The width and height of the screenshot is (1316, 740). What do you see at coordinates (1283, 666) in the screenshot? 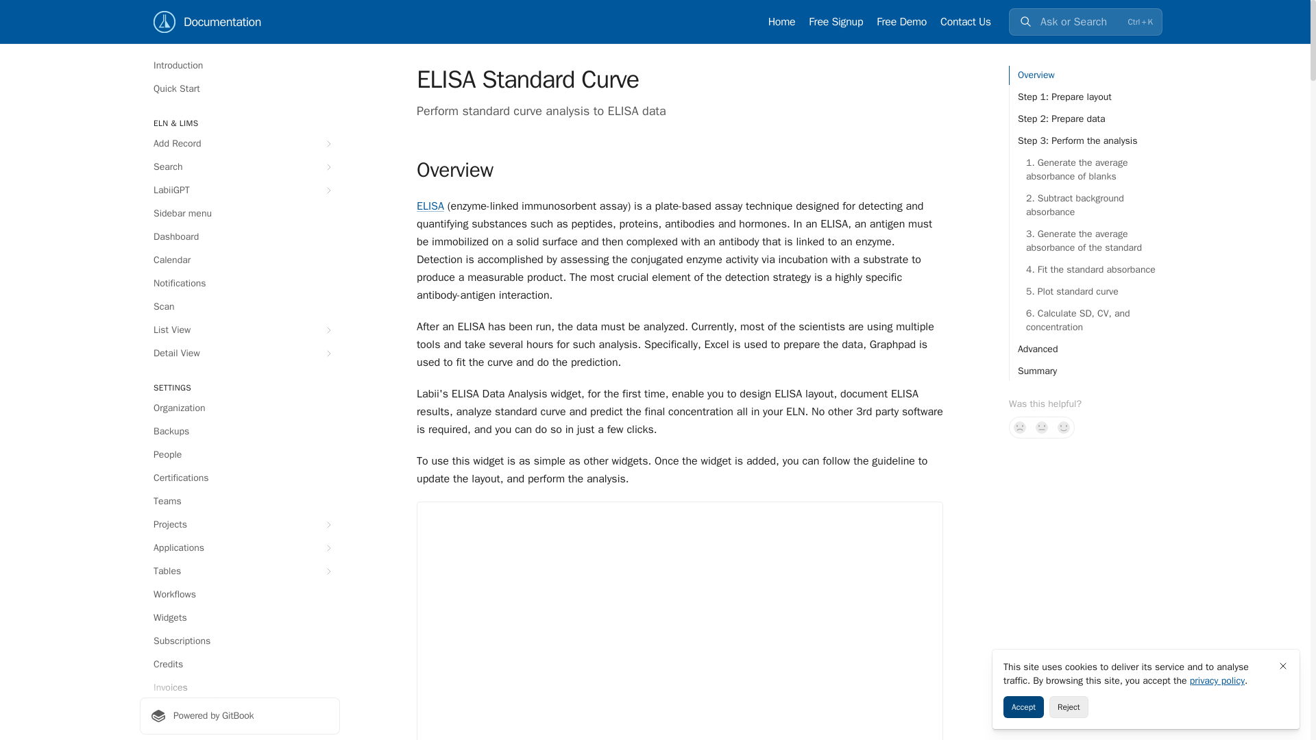
I see `Close` at bounding box center [1283, 666].